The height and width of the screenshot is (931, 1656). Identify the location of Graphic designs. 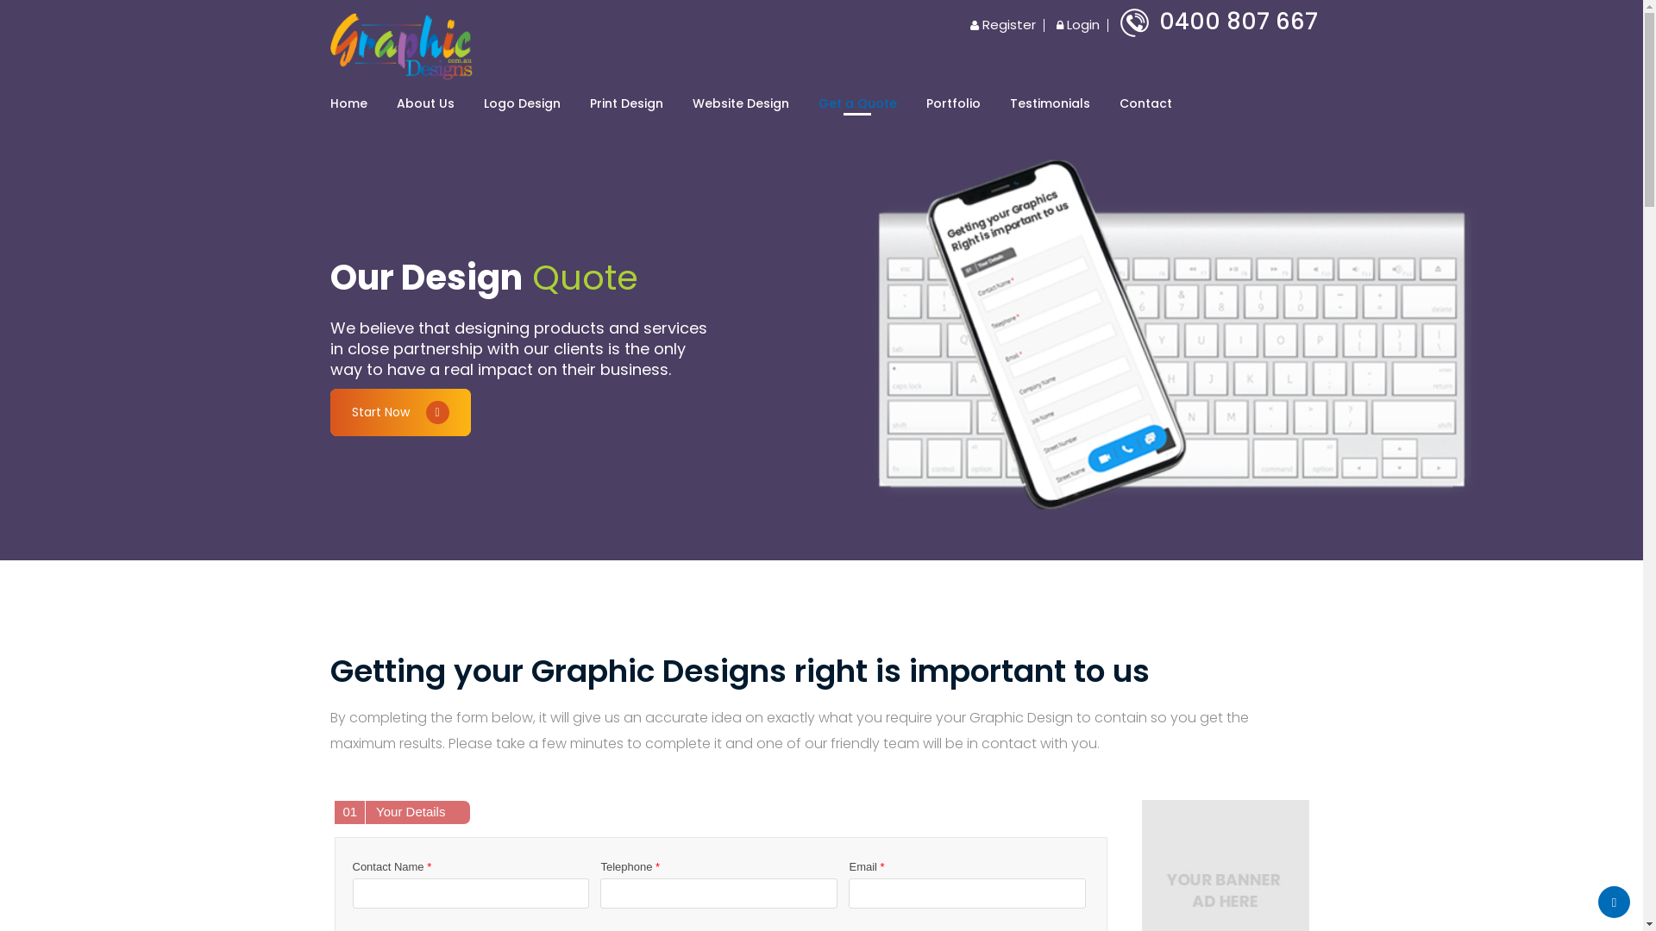
(400, 45).